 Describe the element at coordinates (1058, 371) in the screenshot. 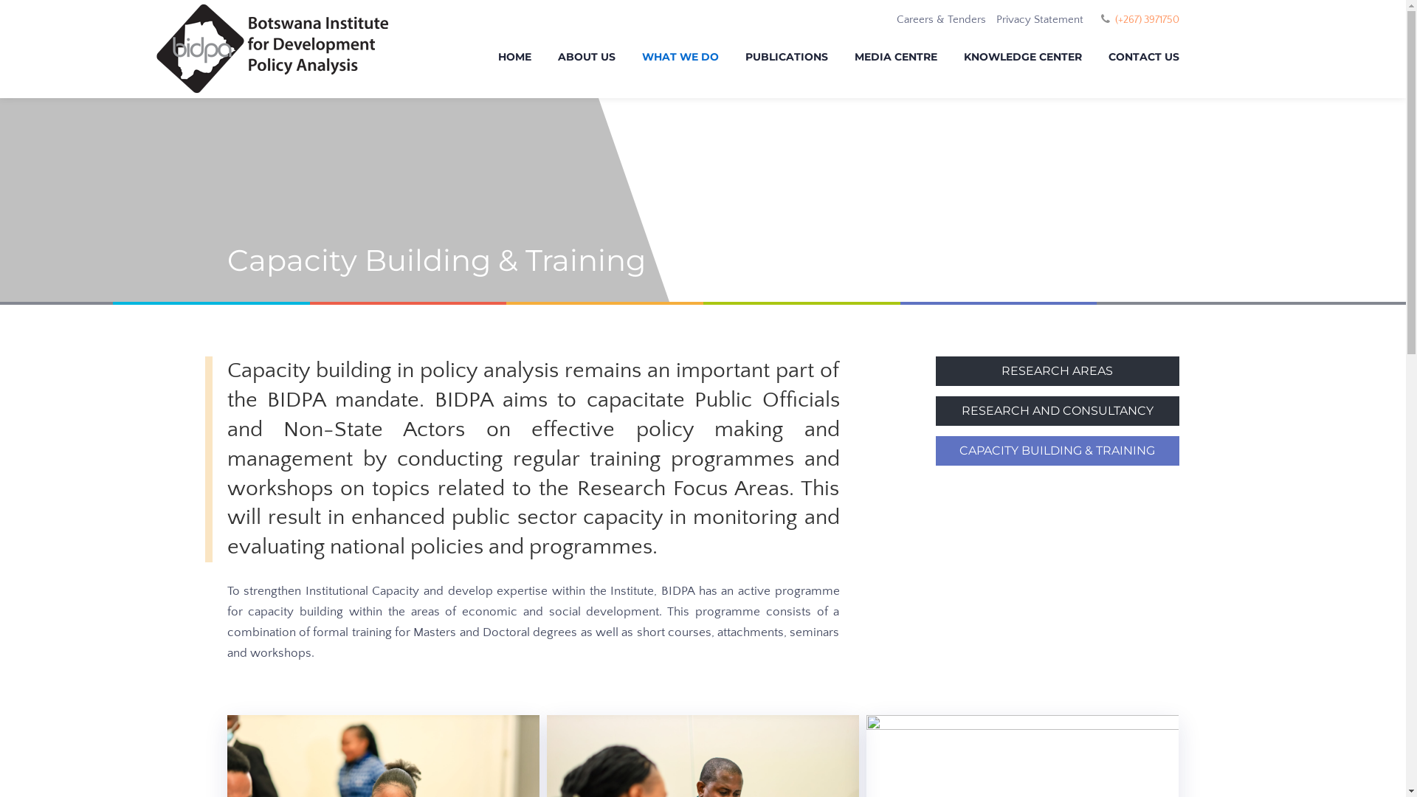

I see `RESEARCH AREAS` at that location.